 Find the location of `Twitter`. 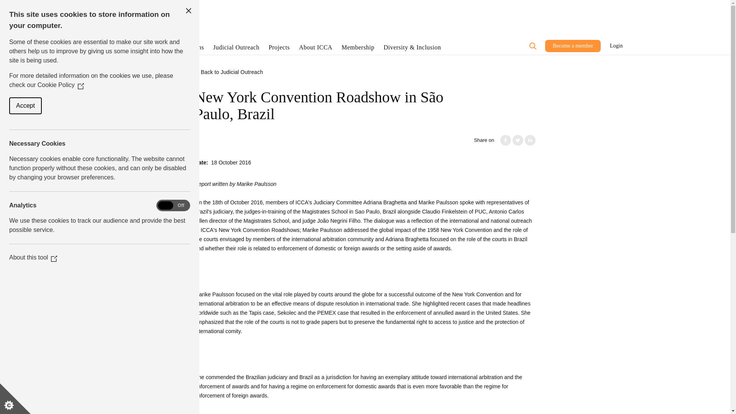

Twitter is located at coordinates (517, 140).